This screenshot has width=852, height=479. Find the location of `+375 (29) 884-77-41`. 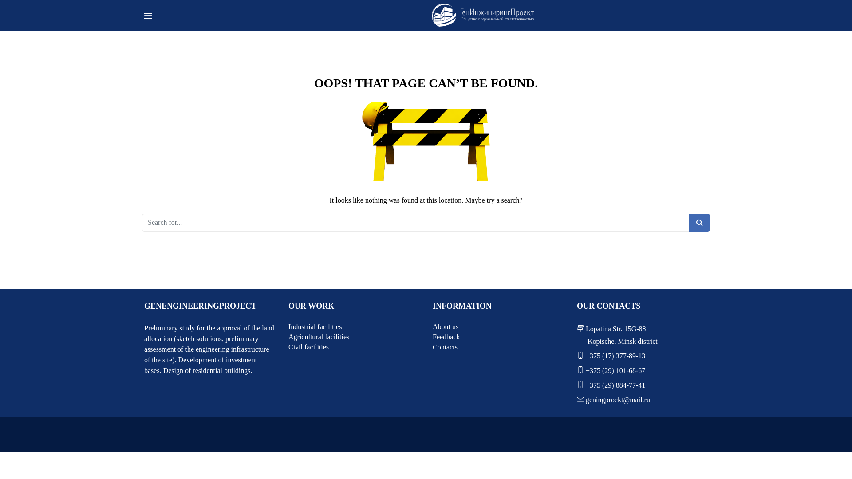

+375 (29) 884-77-41 is located at coordinates (615, 385).